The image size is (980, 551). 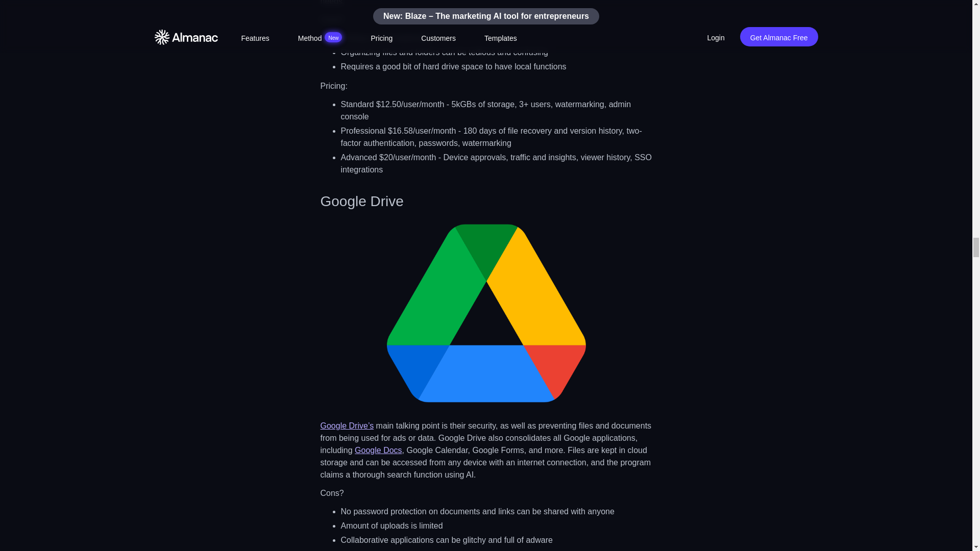 I want to click on Google Docs, so click(x=378, y=450).